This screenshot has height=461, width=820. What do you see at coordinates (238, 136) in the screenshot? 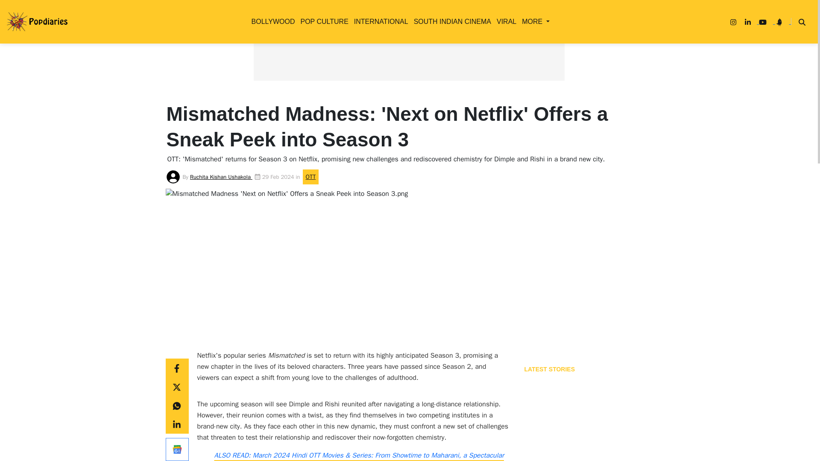
I see `OTT` at bounding box center [238, 136].